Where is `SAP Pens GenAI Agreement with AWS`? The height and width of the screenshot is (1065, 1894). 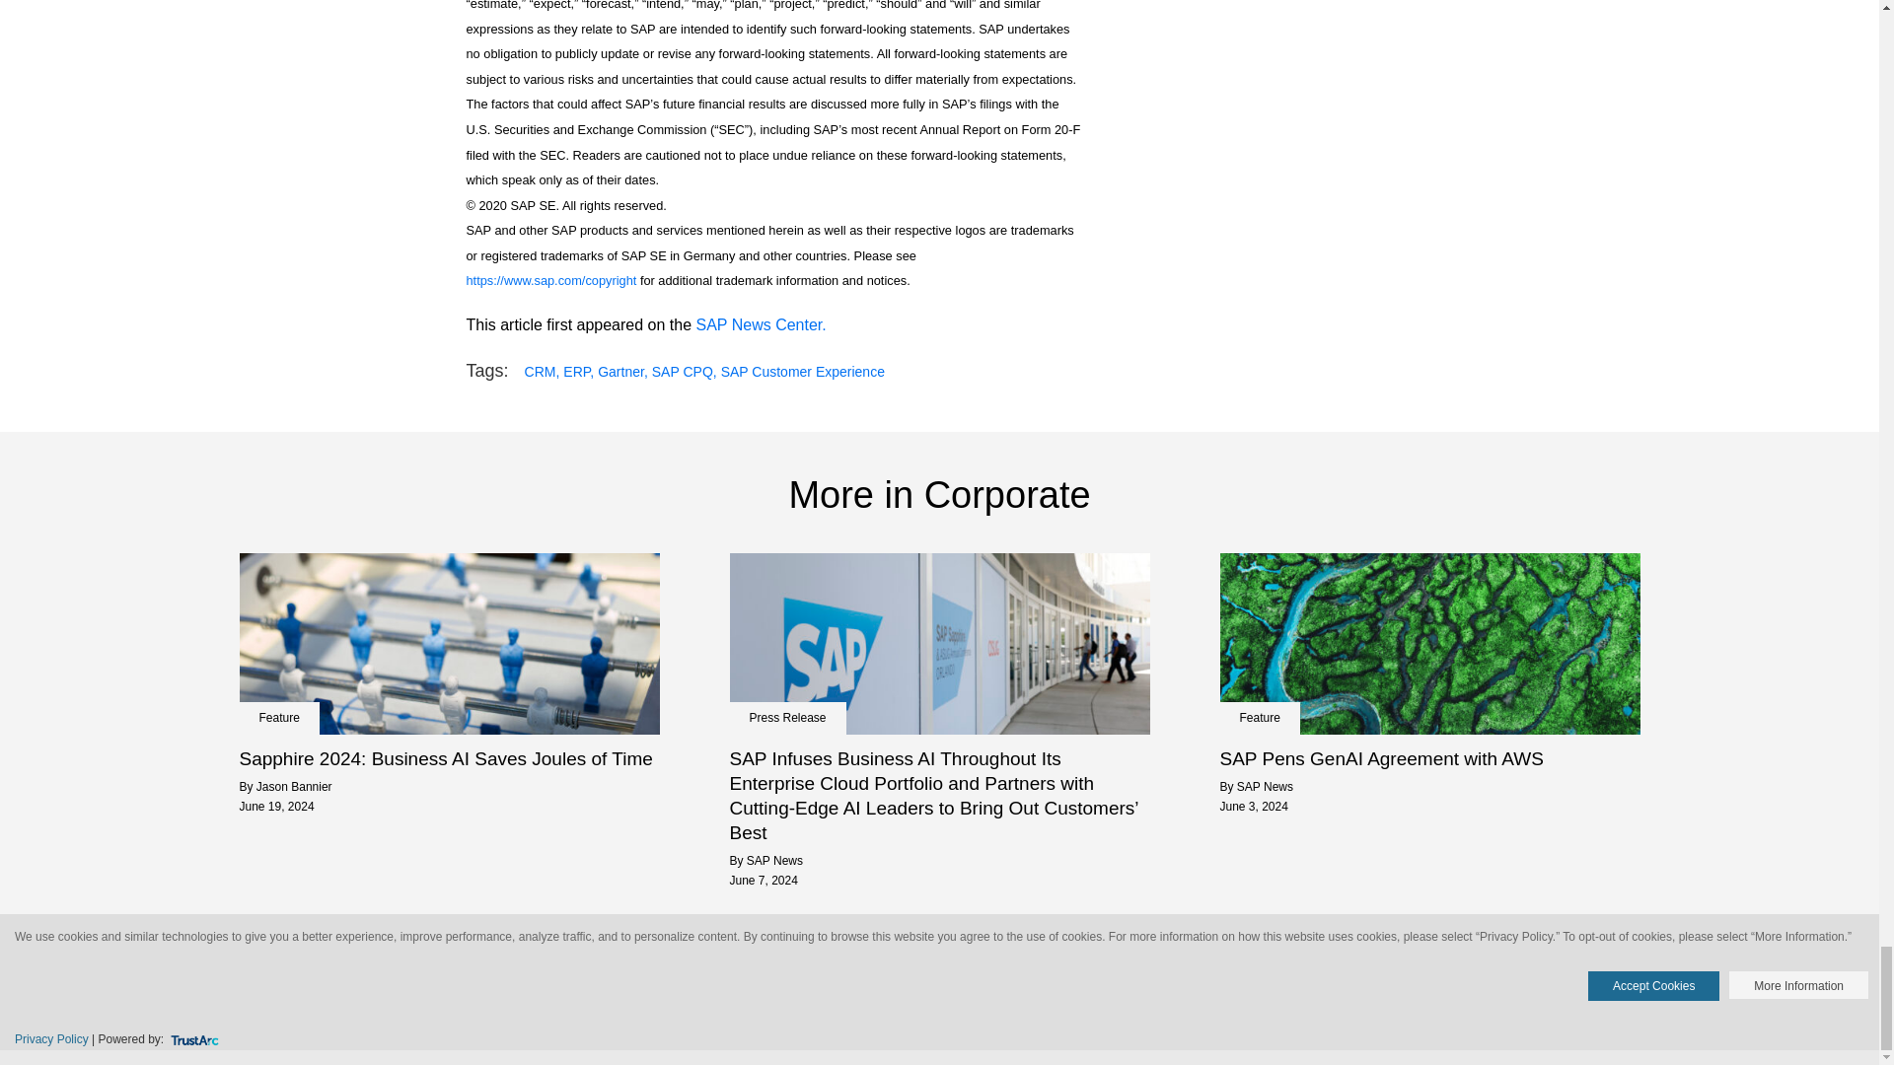 SAP Pens GenAI Agreement with AWS is located at coordinates (1429, 758).